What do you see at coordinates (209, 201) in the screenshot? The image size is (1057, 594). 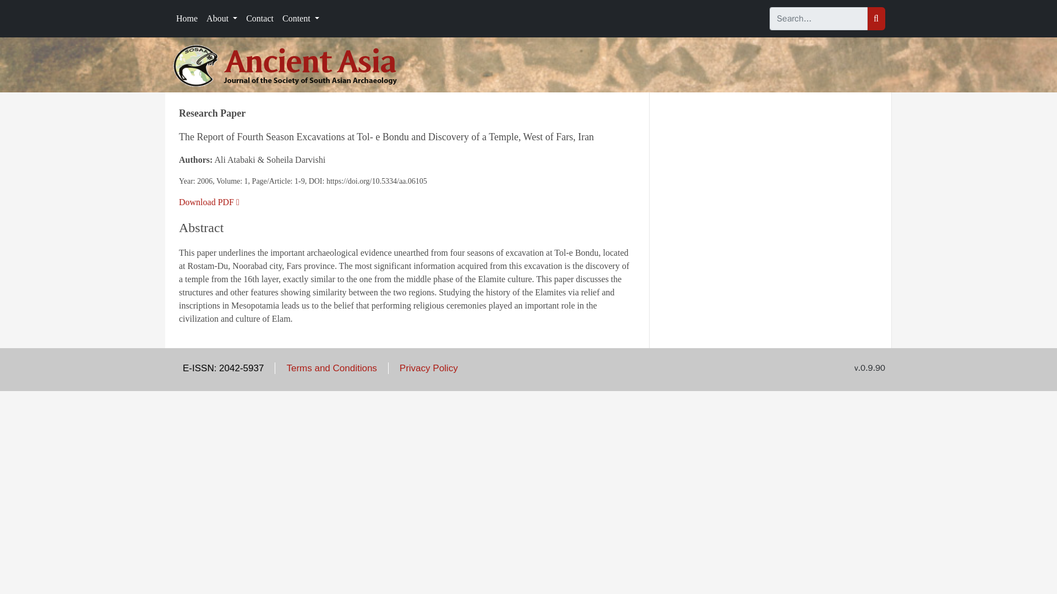 I see `Download PDF` at bounding box center [209, 201].